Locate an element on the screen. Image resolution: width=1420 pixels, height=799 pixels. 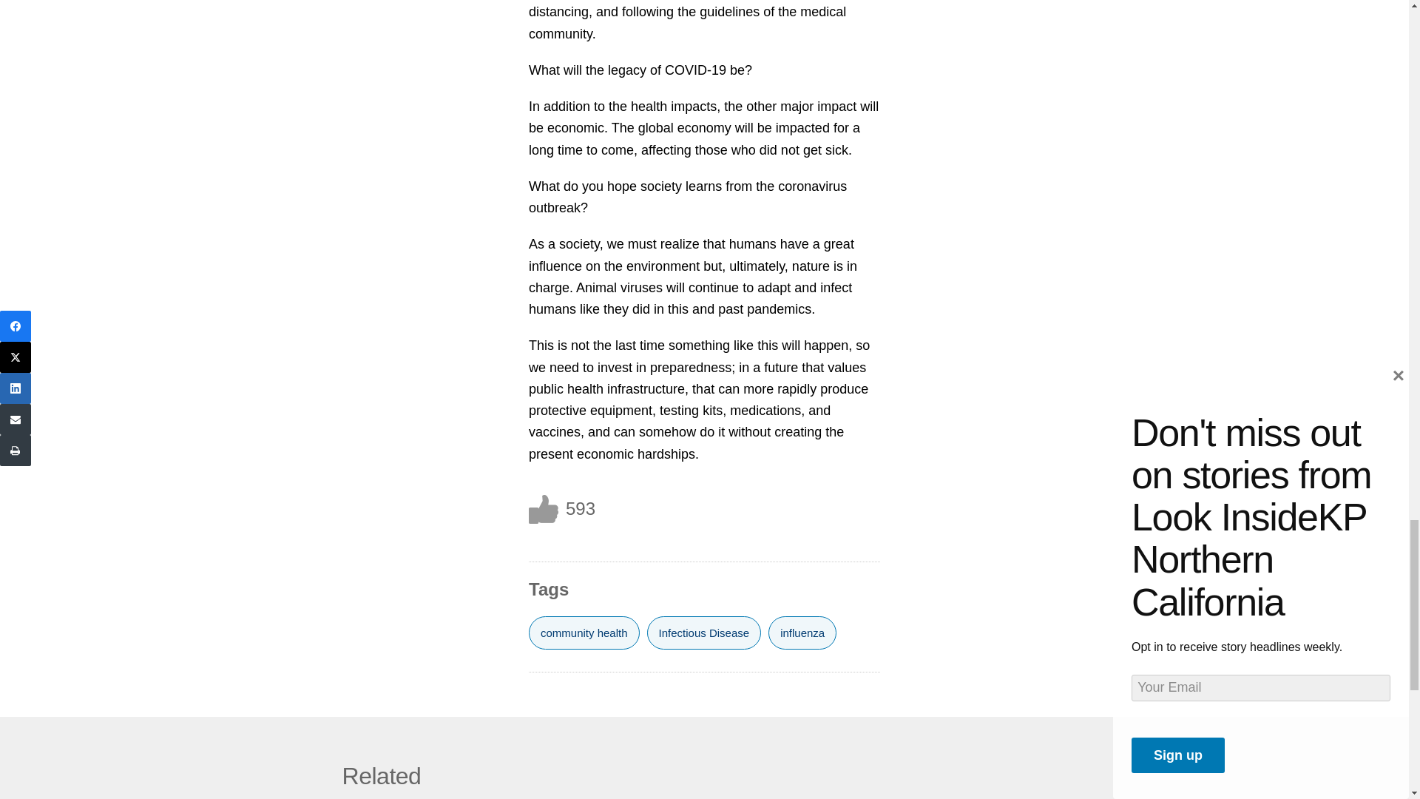
Like is located at coordinates (543, 509).